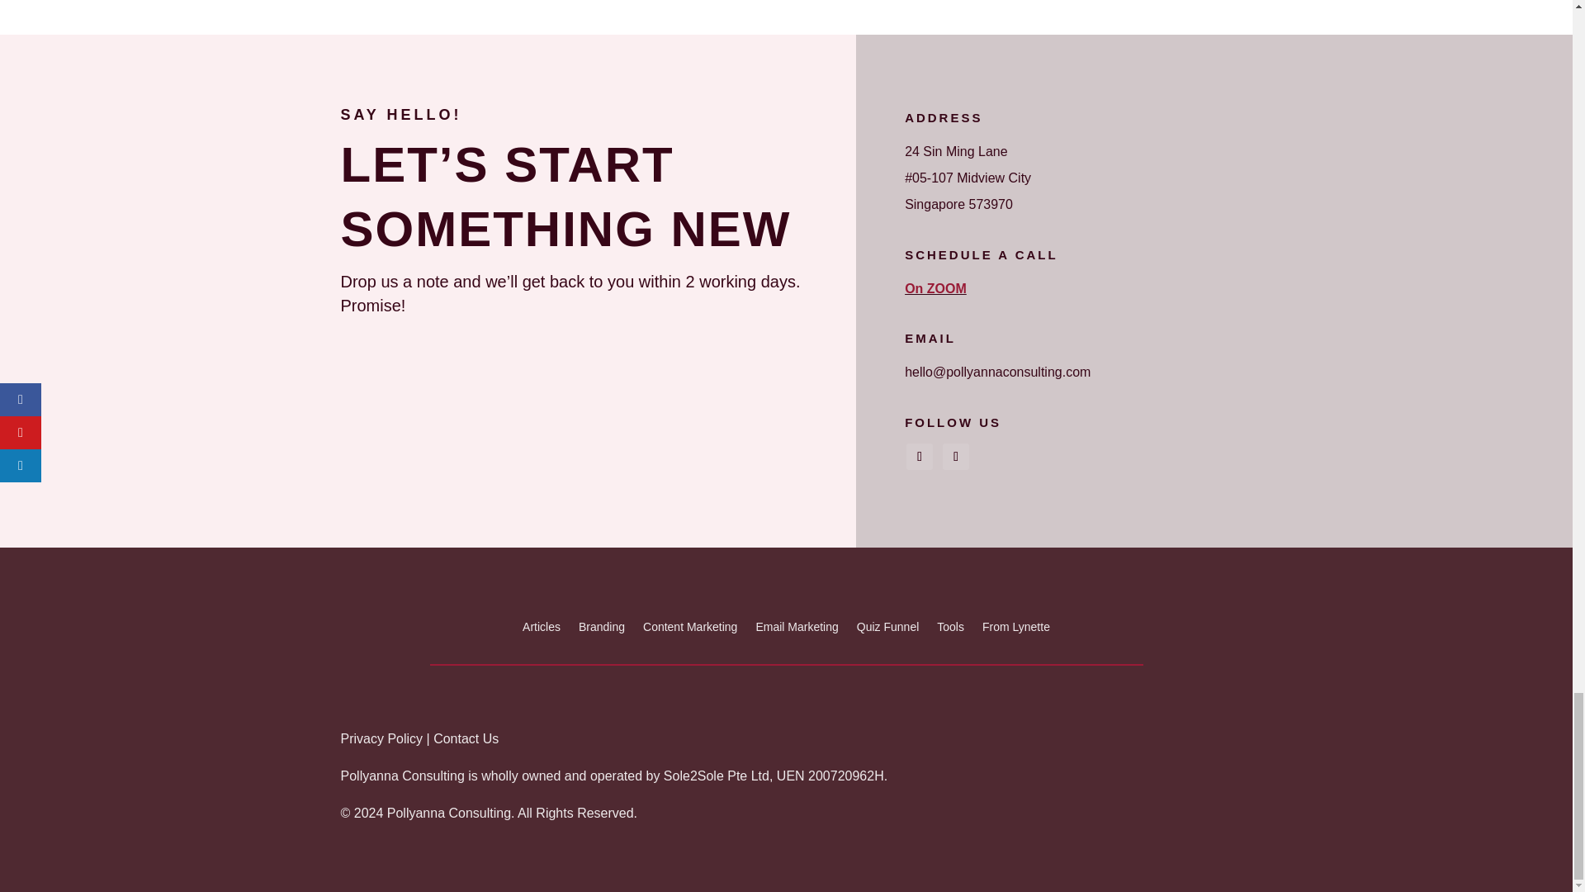 The image size is (1585, 892). What do you see at coordinates (542, 629) in the screenshot?
I see `Articles` at bounding box center [542, 629].